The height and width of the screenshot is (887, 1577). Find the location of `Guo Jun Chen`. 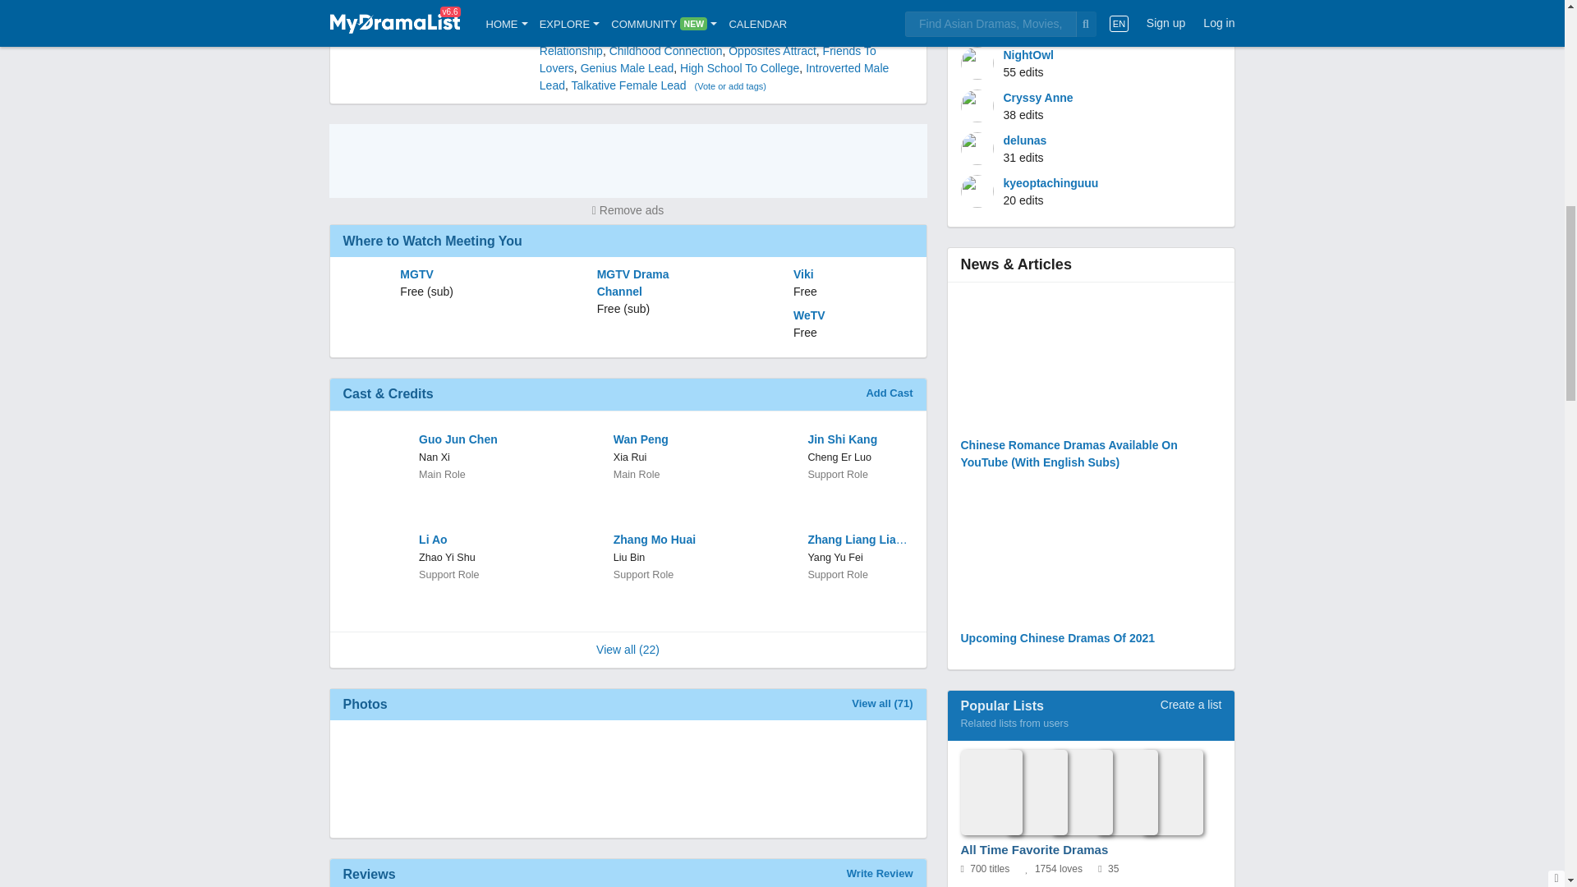

Guo Jun Chen is located at coordinates (470, 439).